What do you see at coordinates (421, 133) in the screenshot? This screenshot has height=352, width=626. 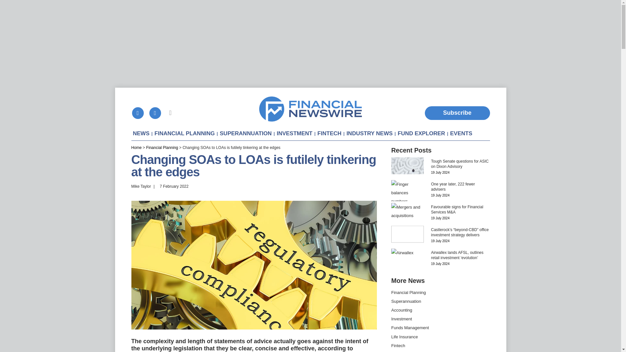 I see `FUND EXPLORER` at bounding box center [421, 133].